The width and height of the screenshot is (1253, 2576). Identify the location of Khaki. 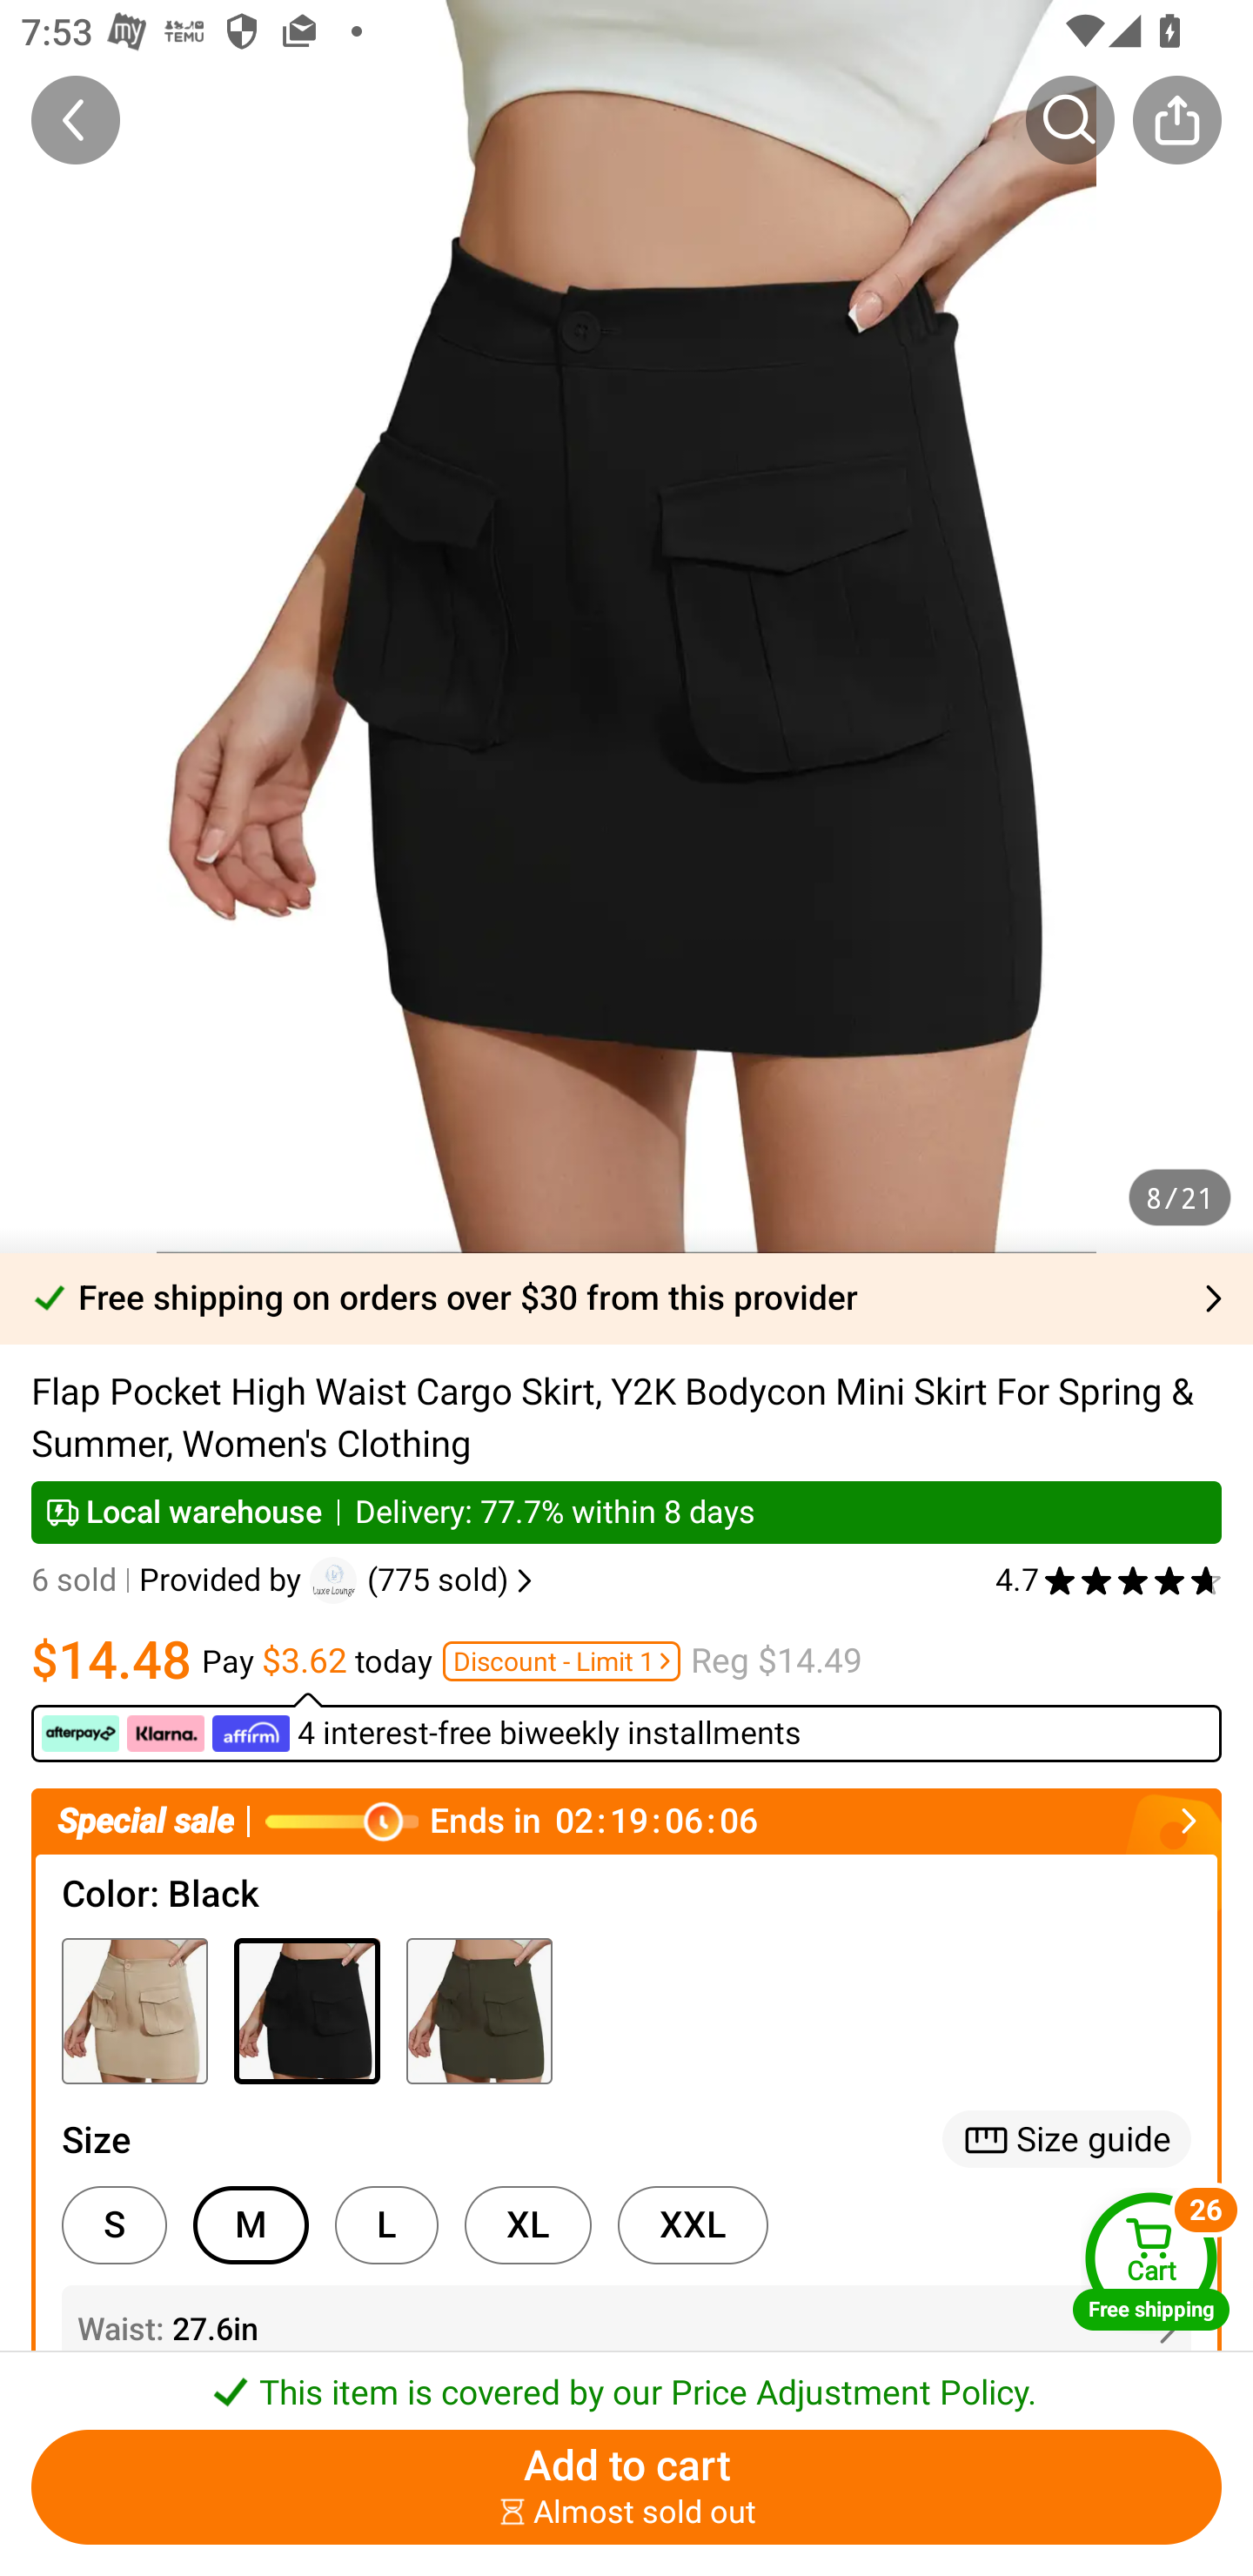
(134, 2010).